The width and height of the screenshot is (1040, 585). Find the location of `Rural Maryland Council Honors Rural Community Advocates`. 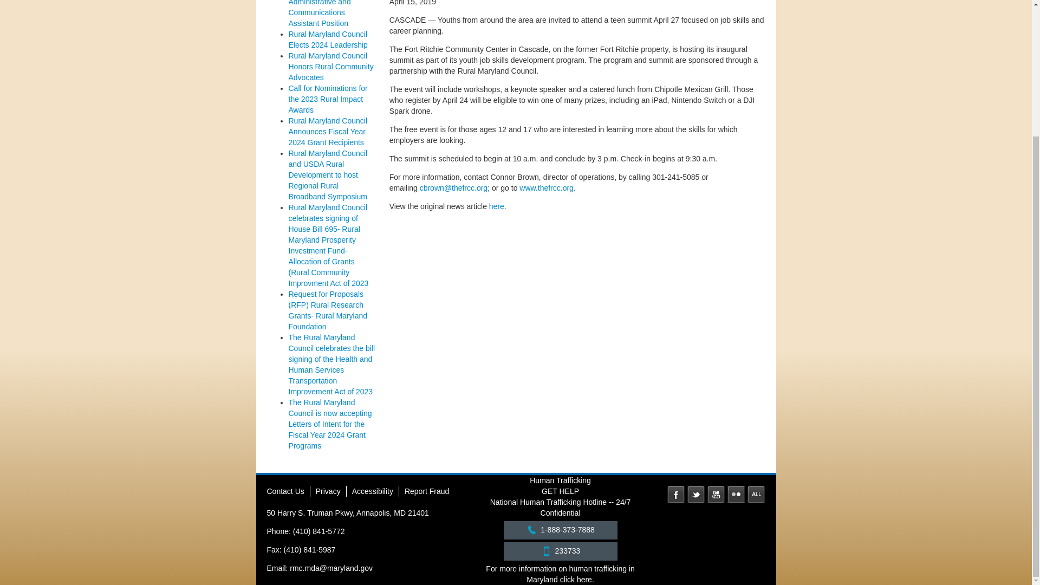

Rural Maryland Council Honors Rural Community Advocates is located at coordinates (330, 67).